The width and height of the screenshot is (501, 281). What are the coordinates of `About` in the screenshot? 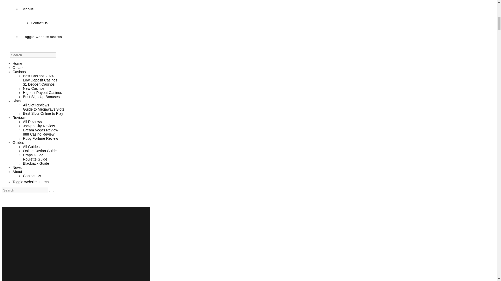 It's located at (29, 9).